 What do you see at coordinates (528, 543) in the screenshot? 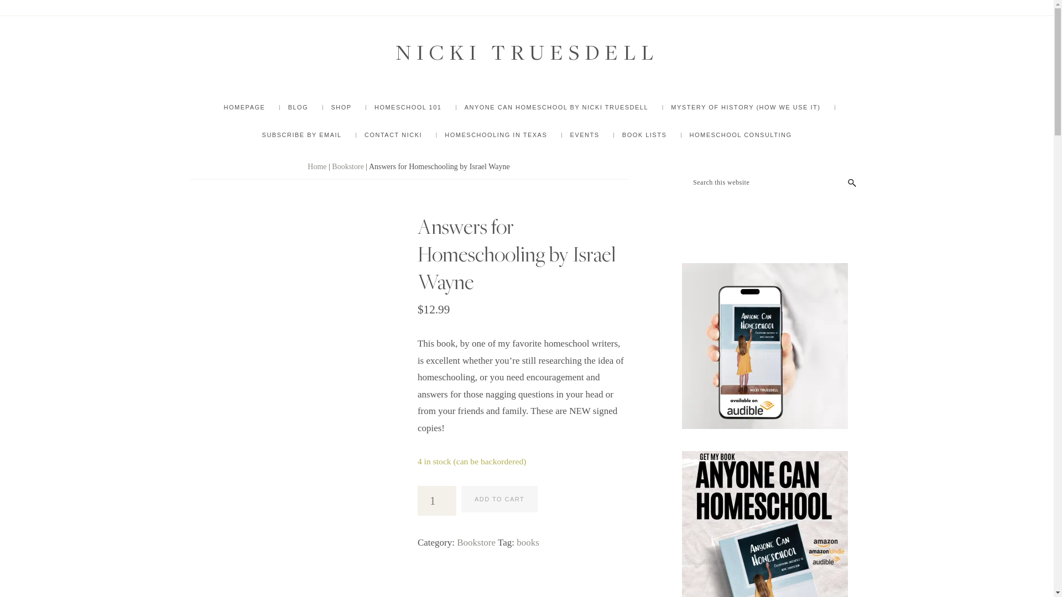
I see `books` at bounding box center [528, 543].